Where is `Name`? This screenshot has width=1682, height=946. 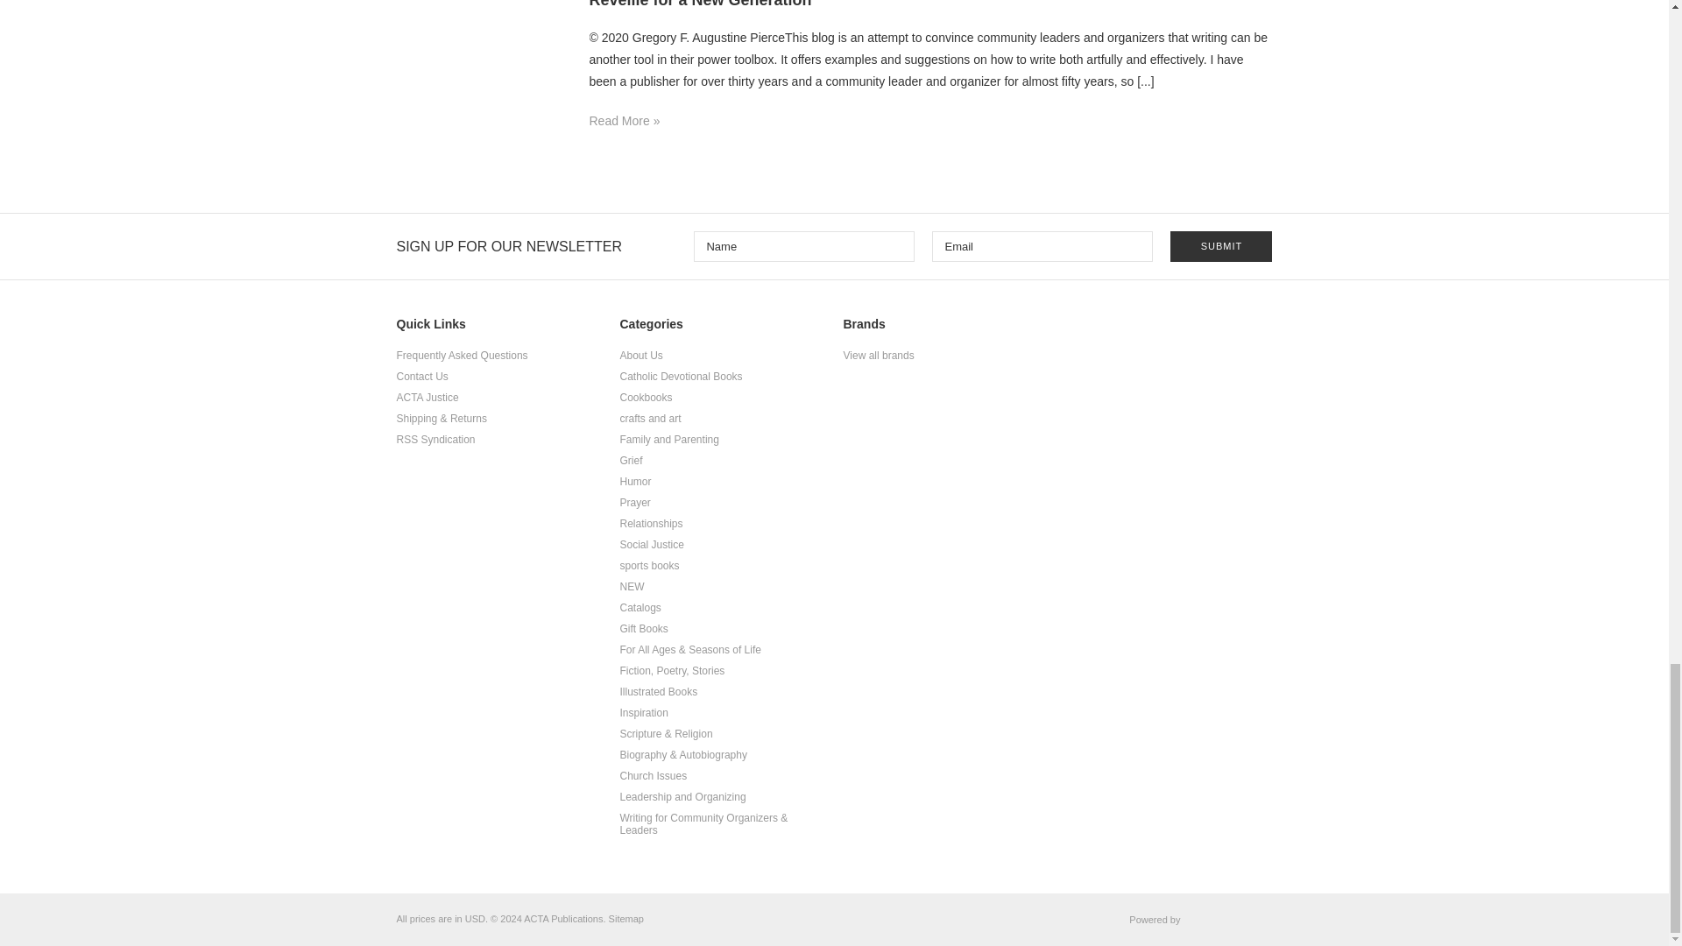 Name is located at coordinates (804, 246).